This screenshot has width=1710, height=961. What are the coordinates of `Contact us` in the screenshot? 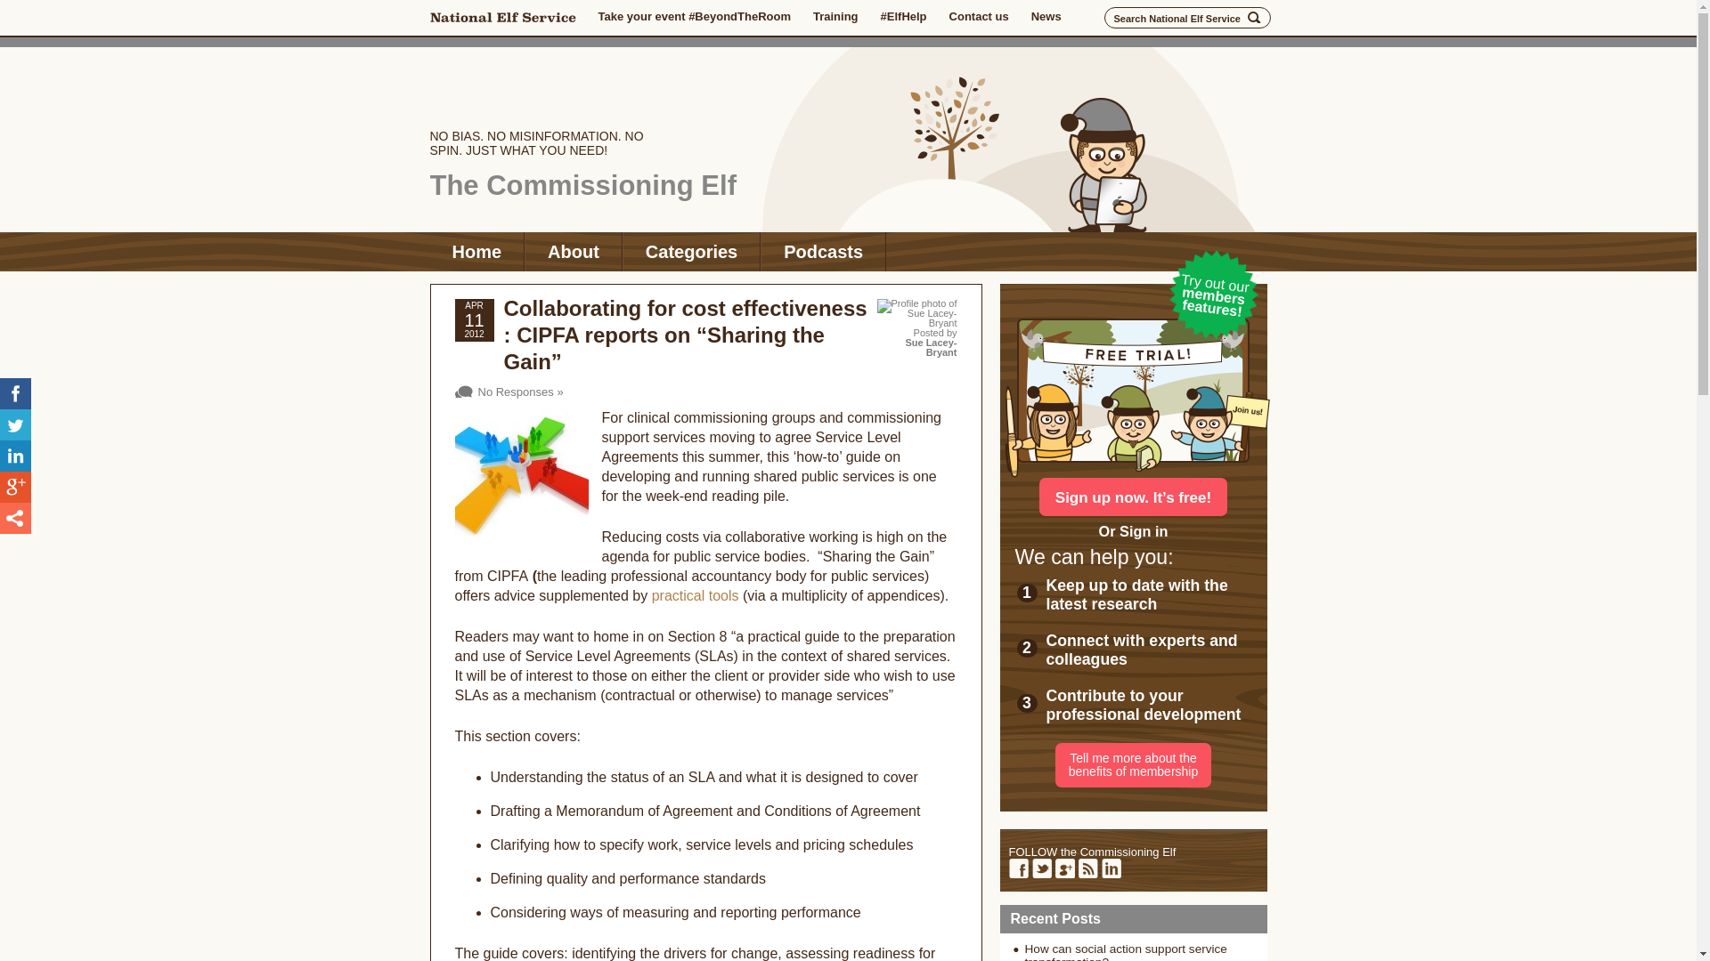 It's located at (978, 16).